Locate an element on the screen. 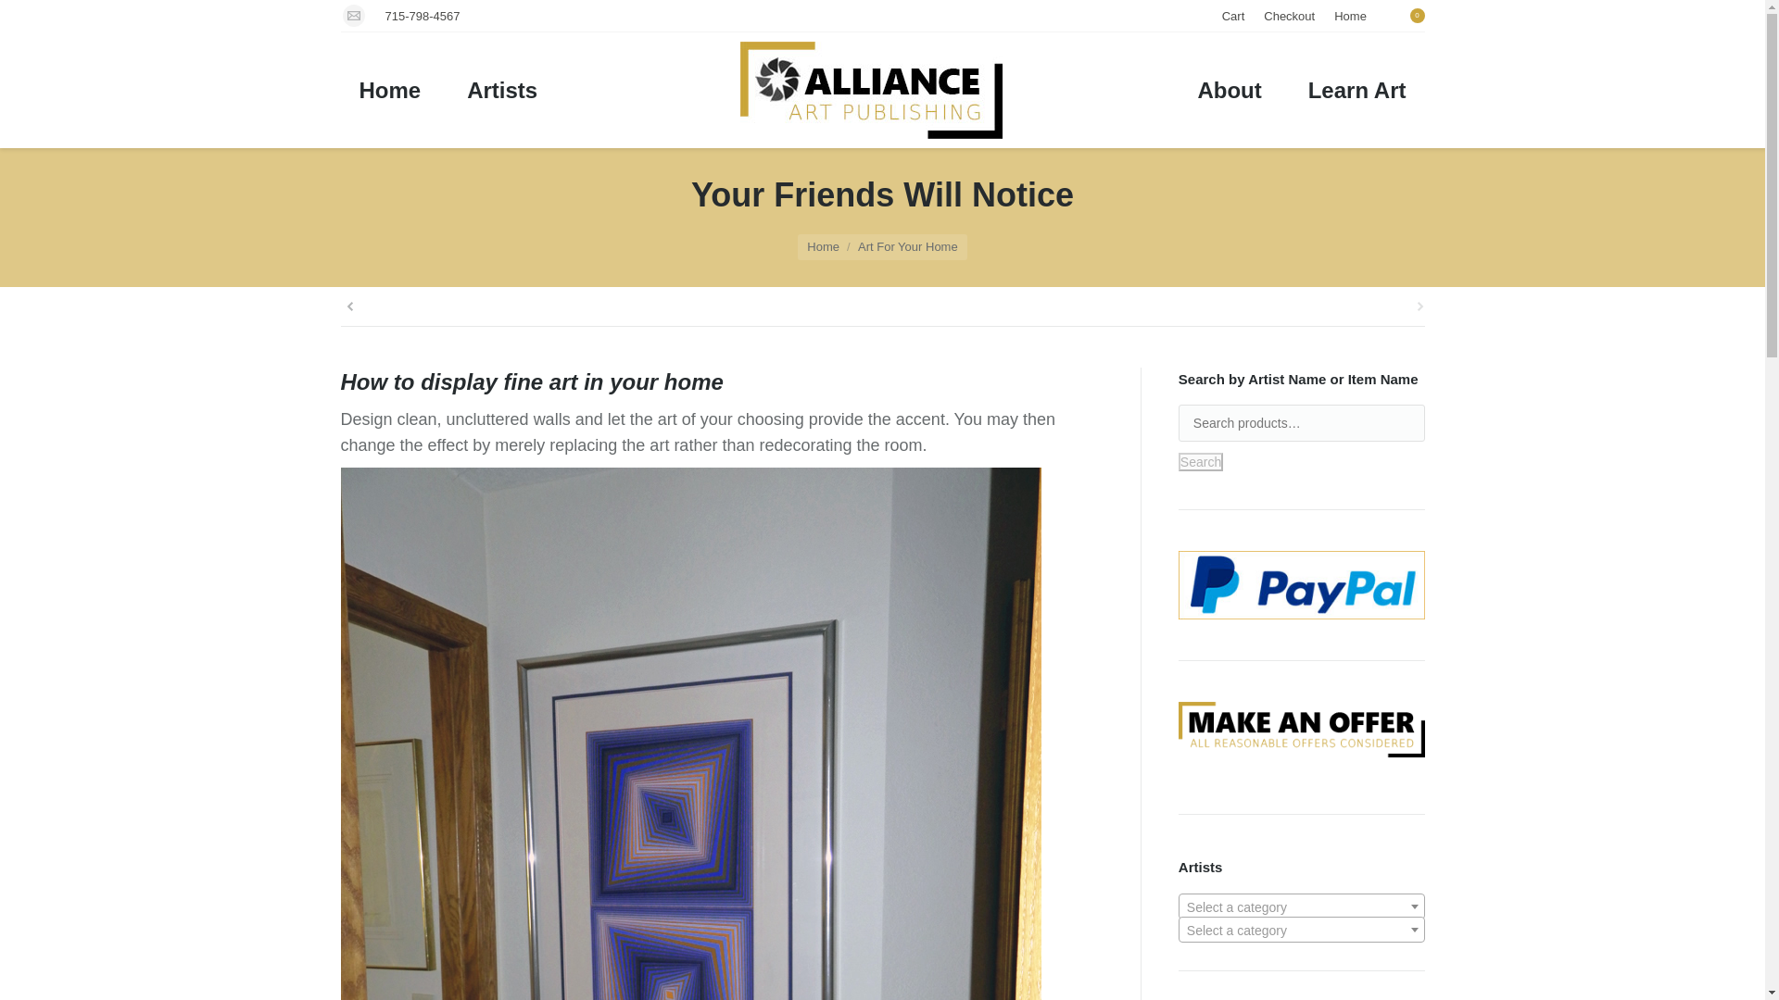 This screenshot has width=1779, height=1000. Art For Your Home is located at coordinates (908, 246).